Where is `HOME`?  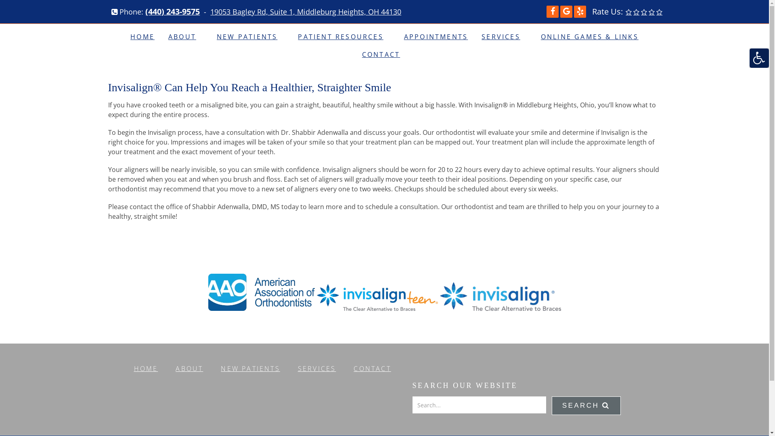 HOME is located at coordinates (142, 37).